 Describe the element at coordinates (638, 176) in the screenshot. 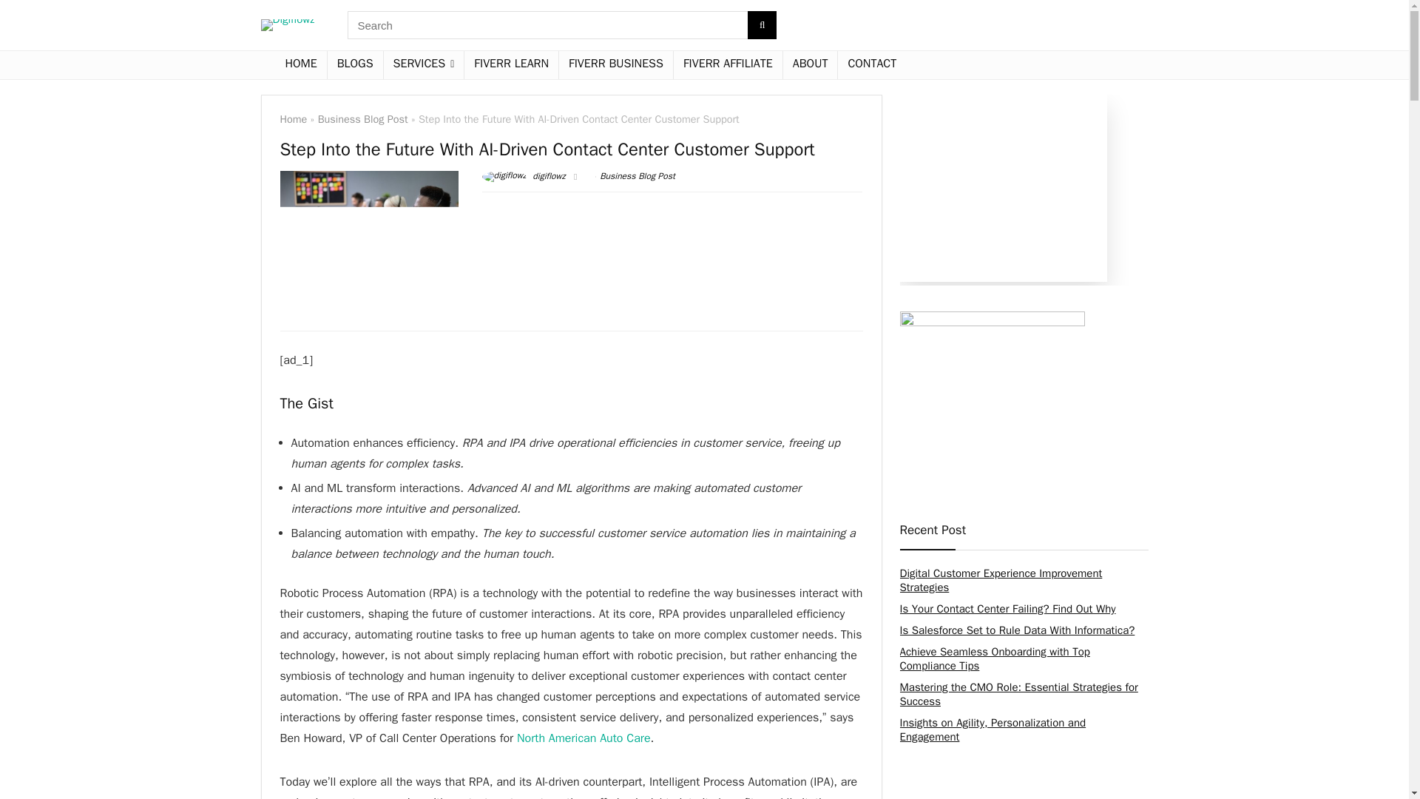

I see `Business Blog Post` at that location.